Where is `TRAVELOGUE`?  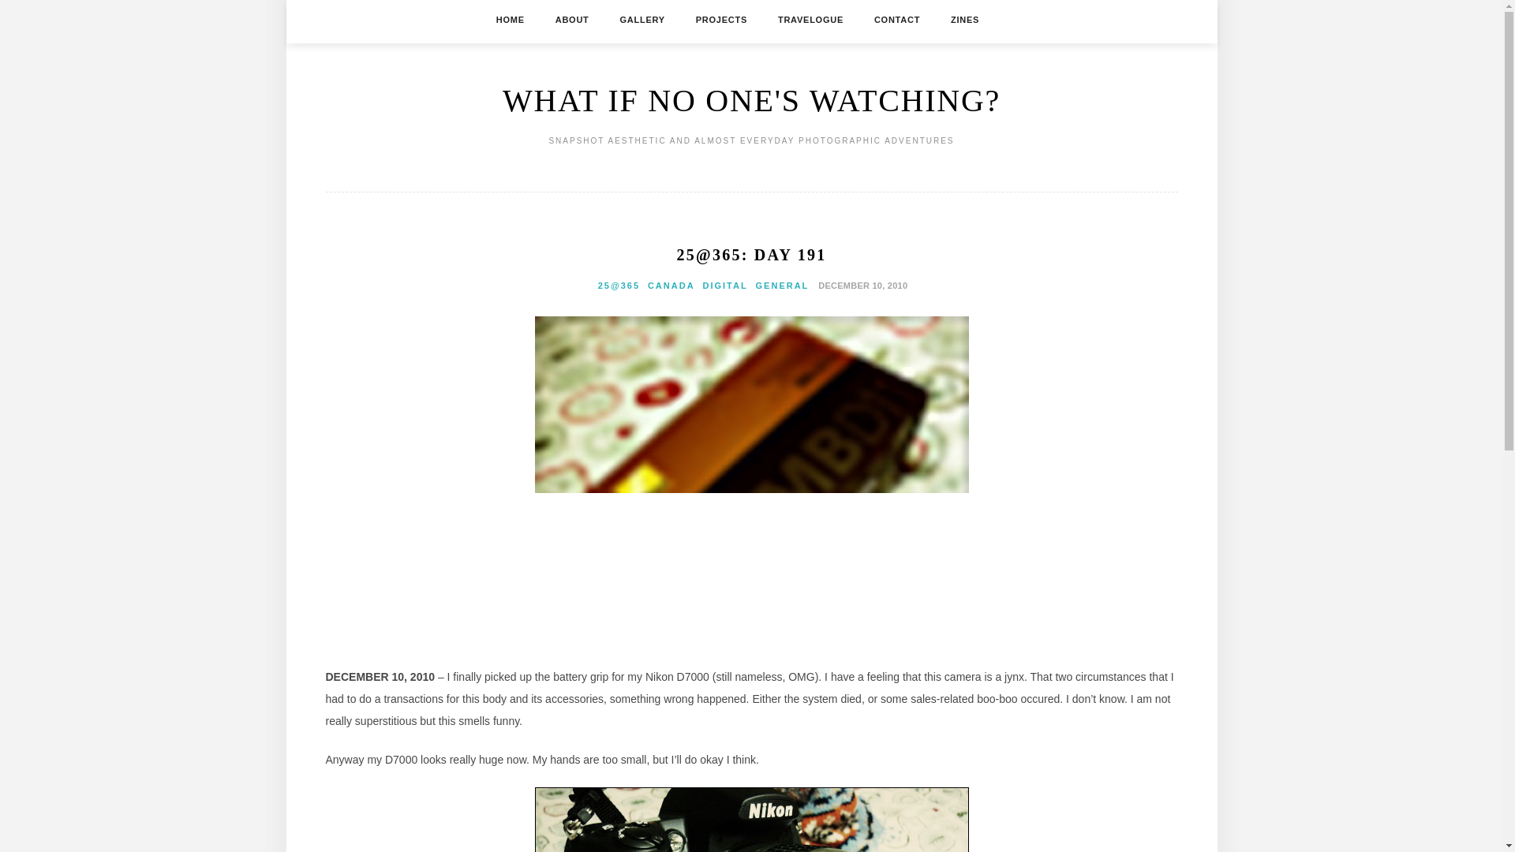 TRAVELOGUE is located at coordinates (811, 19).